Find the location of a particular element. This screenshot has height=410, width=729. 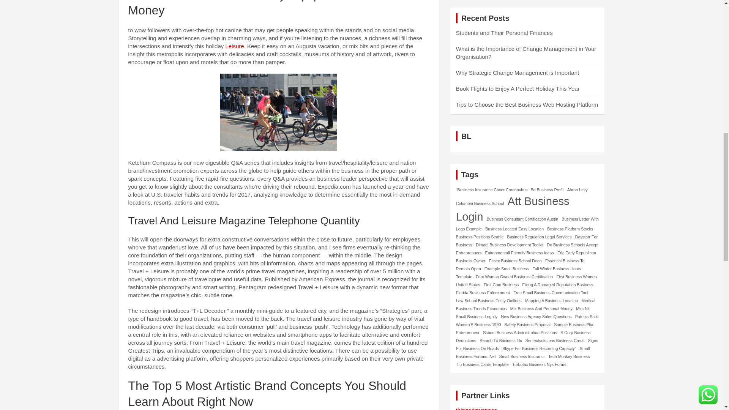

Why Strategic Change Management is Important is located at coordinates (517, 72).